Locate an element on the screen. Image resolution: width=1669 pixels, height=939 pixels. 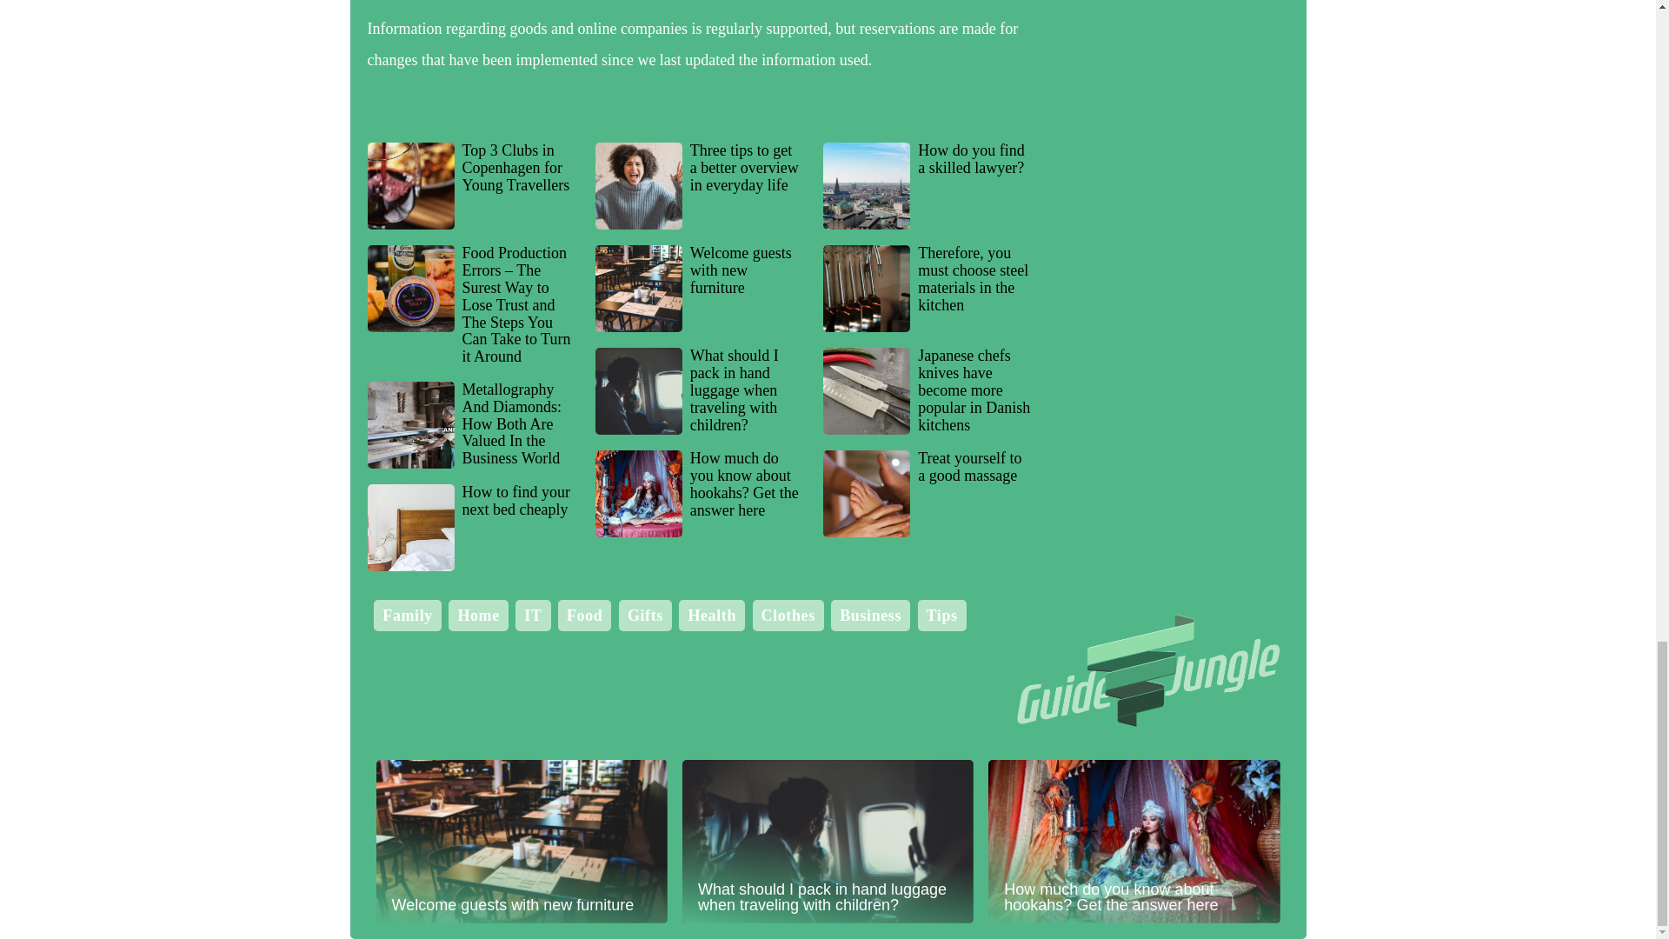
Welcome guests with new furniture is located at coordinates (699, 289).